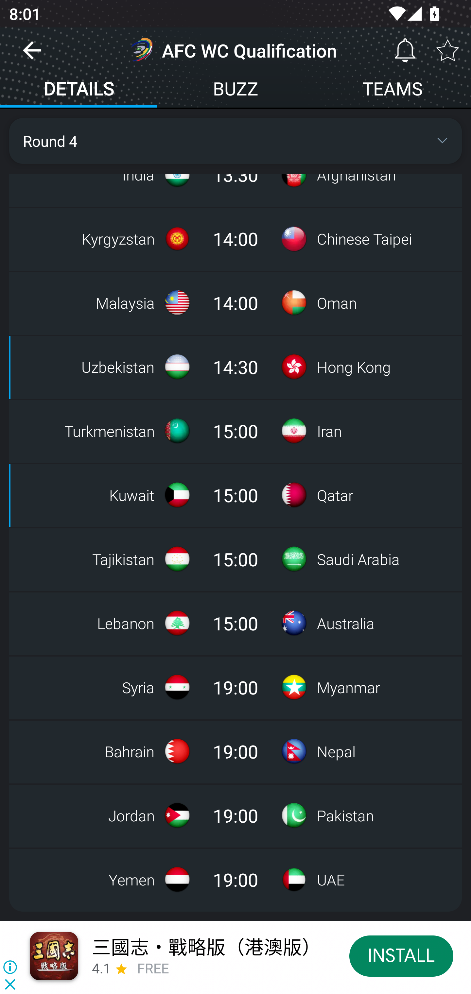 The width and height of the screenshot is (471, 994). I want to click on Navigate up, so click(32, 55).